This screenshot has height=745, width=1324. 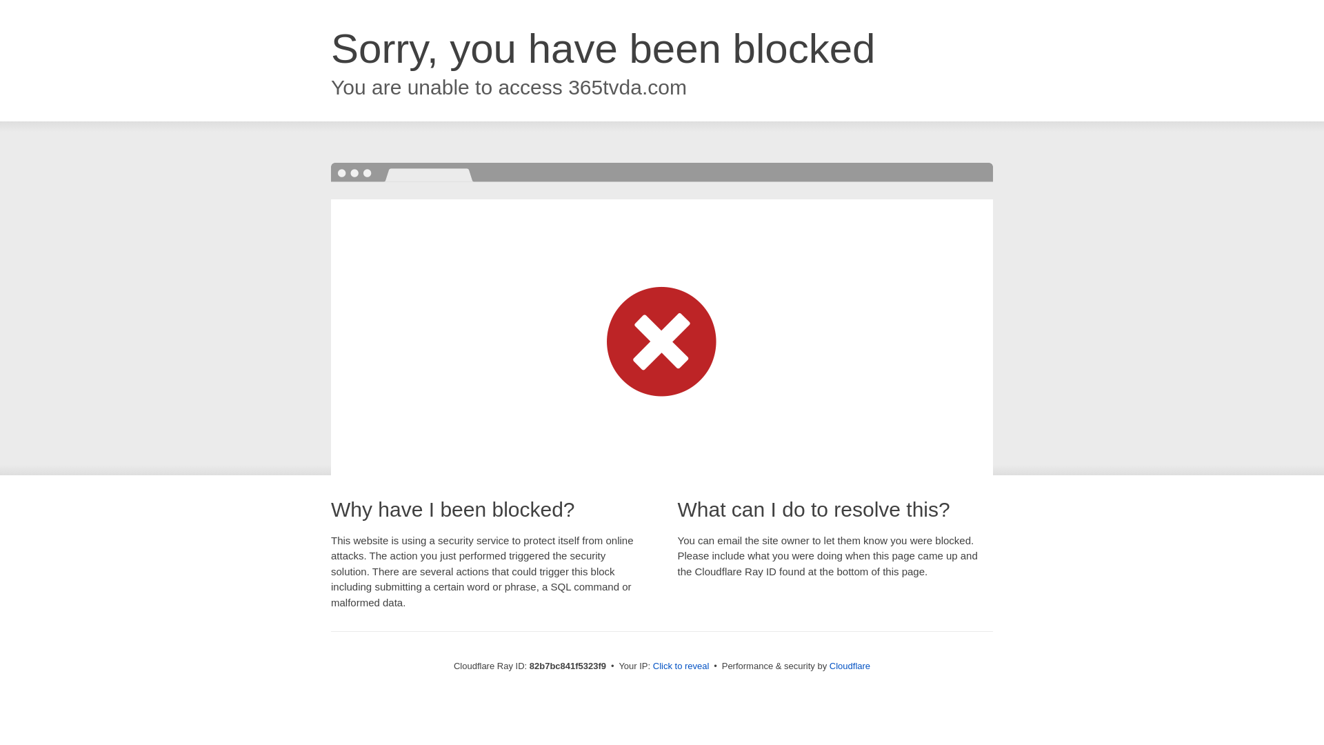 I want to click on Click to reveal, so click(x=681, y=666).